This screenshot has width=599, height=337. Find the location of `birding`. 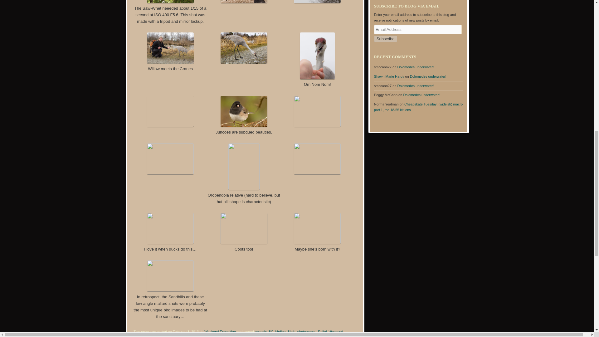

birding is located at coordinates (280, 332).